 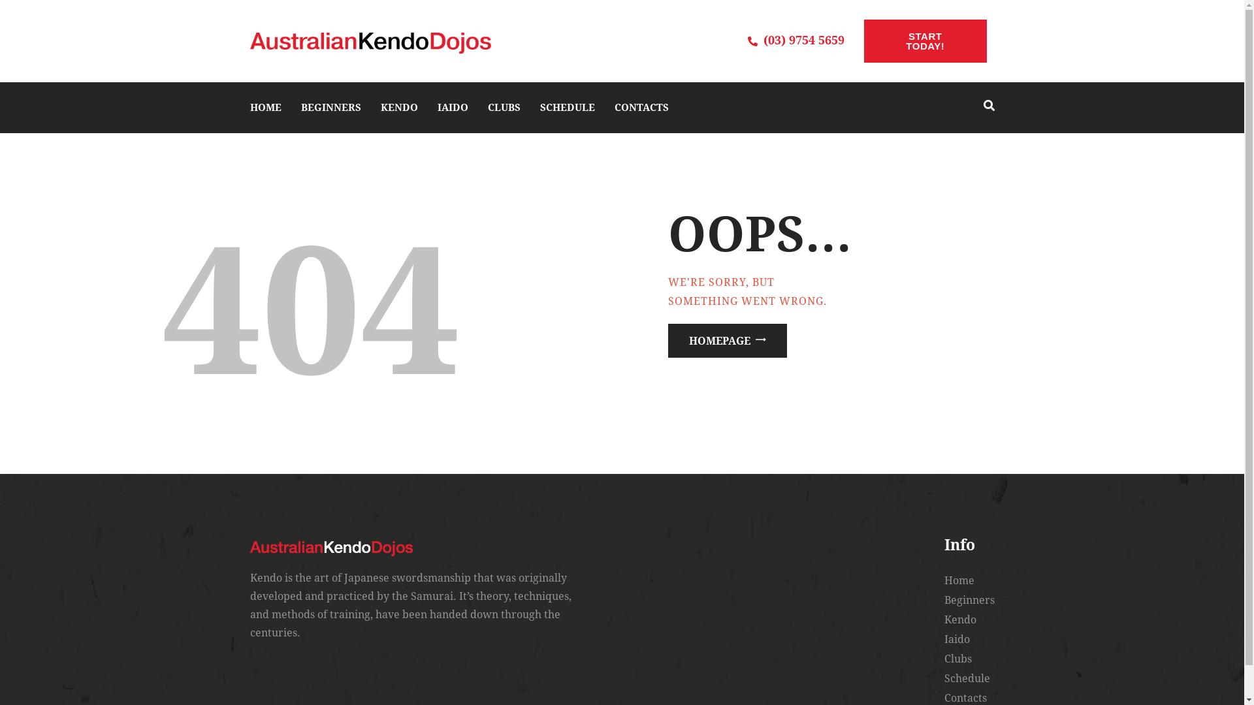 What do you see at coordinates (453, 108) in the screenshot?
I see `IAIDO` at bounding box center [453, 108].